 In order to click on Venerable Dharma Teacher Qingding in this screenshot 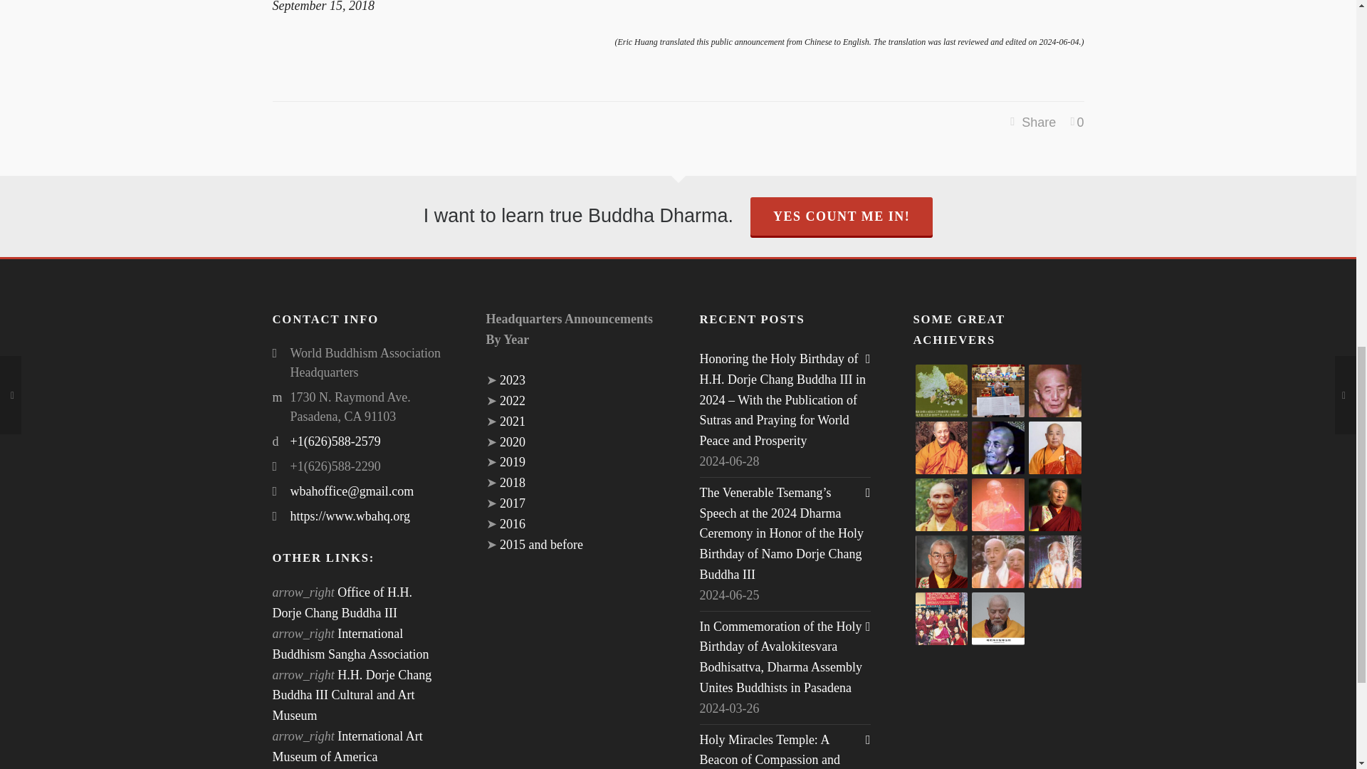, I will do `click(941, 447)`.